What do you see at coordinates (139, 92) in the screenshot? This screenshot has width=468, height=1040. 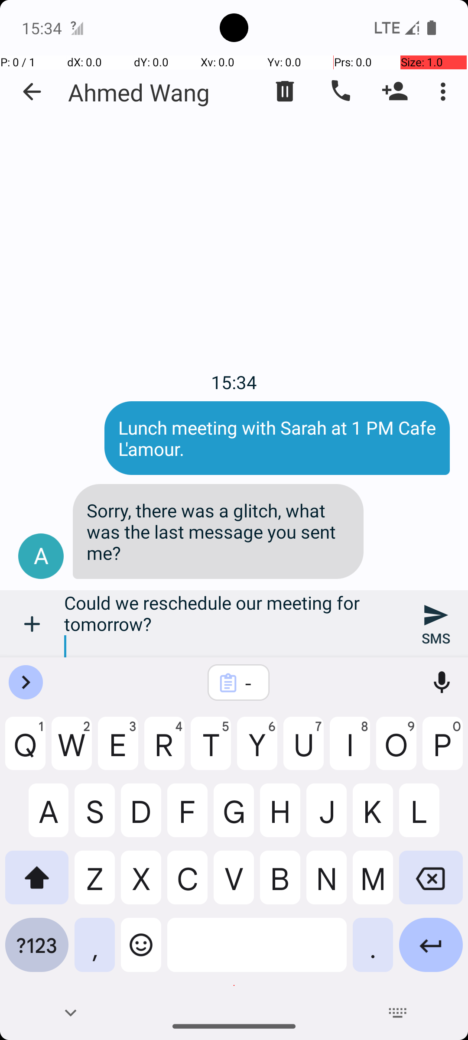 I see `Ahmed Wang` at bounding box center [139, 92].